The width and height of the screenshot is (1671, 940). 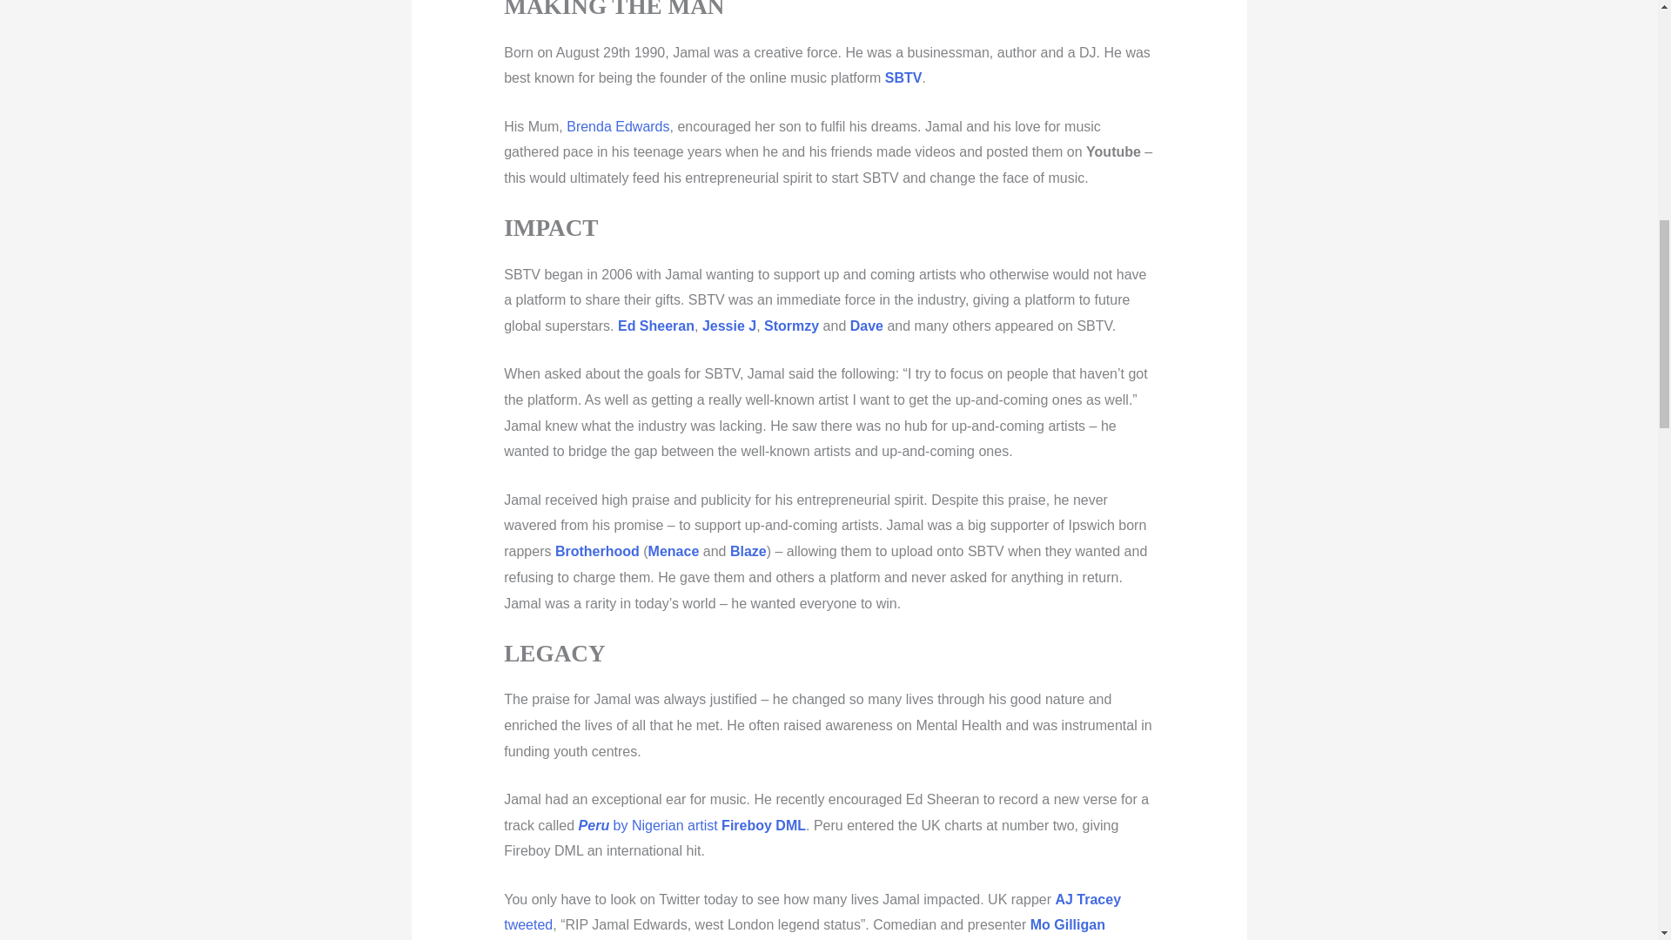 I want to click on SBTV, so click(x=903, y=78).